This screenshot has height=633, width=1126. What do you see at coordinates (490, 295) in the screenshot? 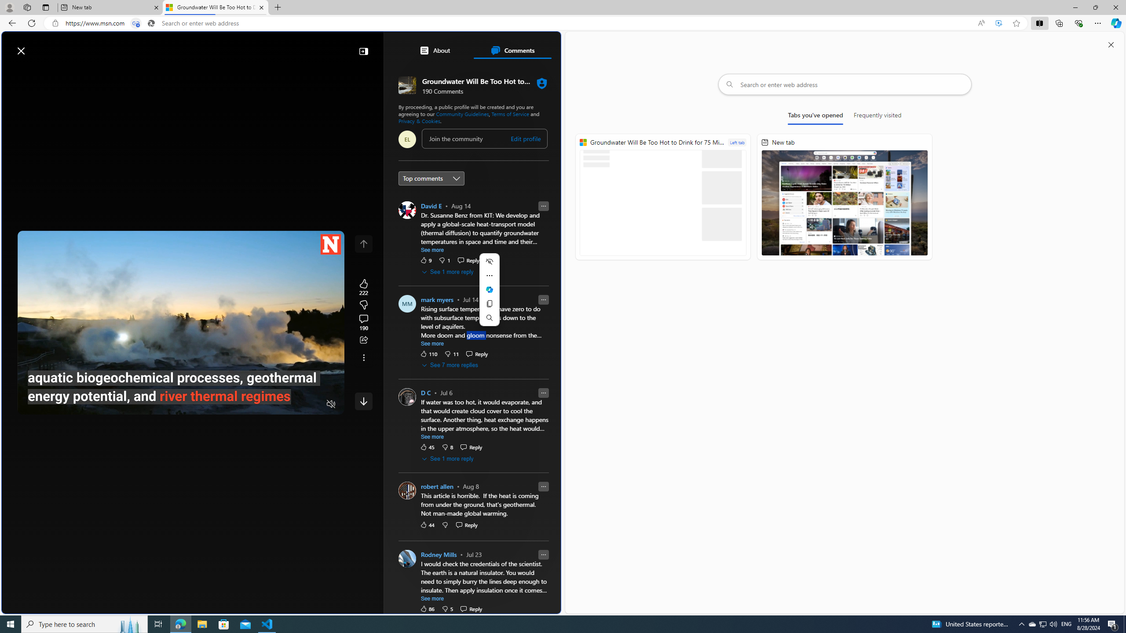
I see `Mini menu on text selection` at bounding box center [490, 295].